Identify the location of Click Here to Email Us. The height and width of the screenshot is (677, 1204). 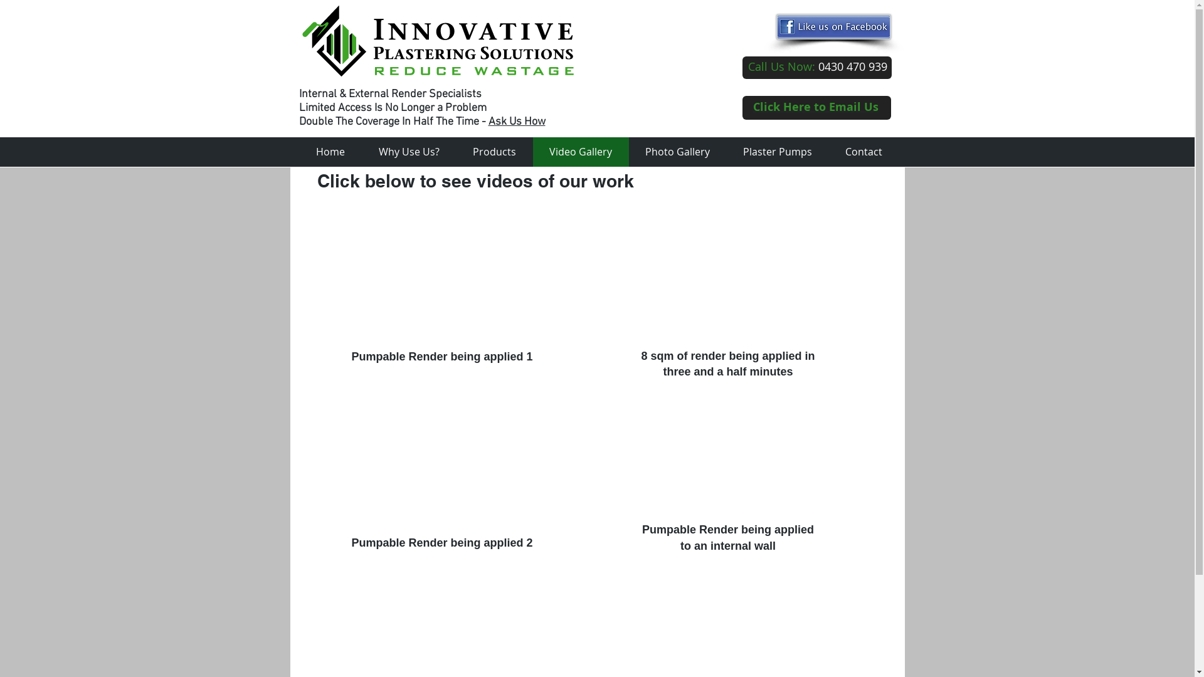
(816, 107).